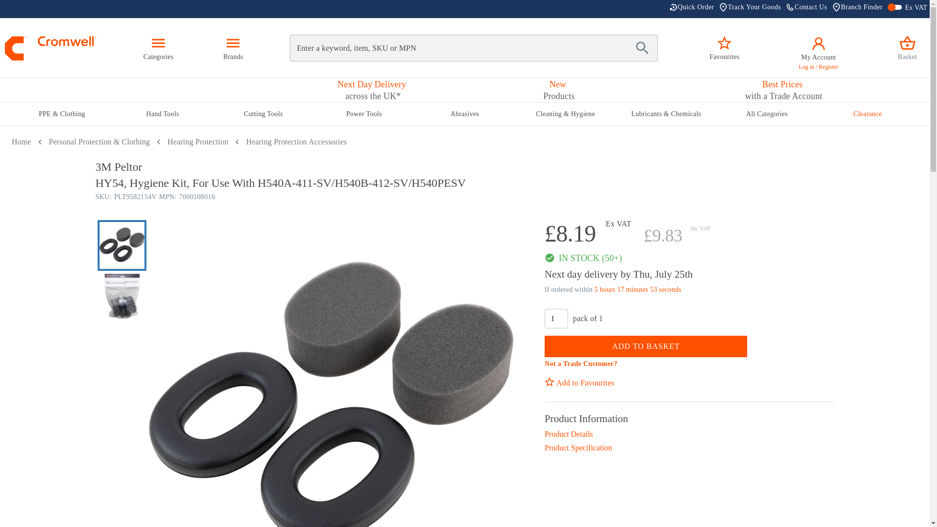 The width and height of the screenshot is (937, 527). What do you see at coordinates (857, 9) in the screenshot?
I see `Quick Order` at bounding box center [857, 9].